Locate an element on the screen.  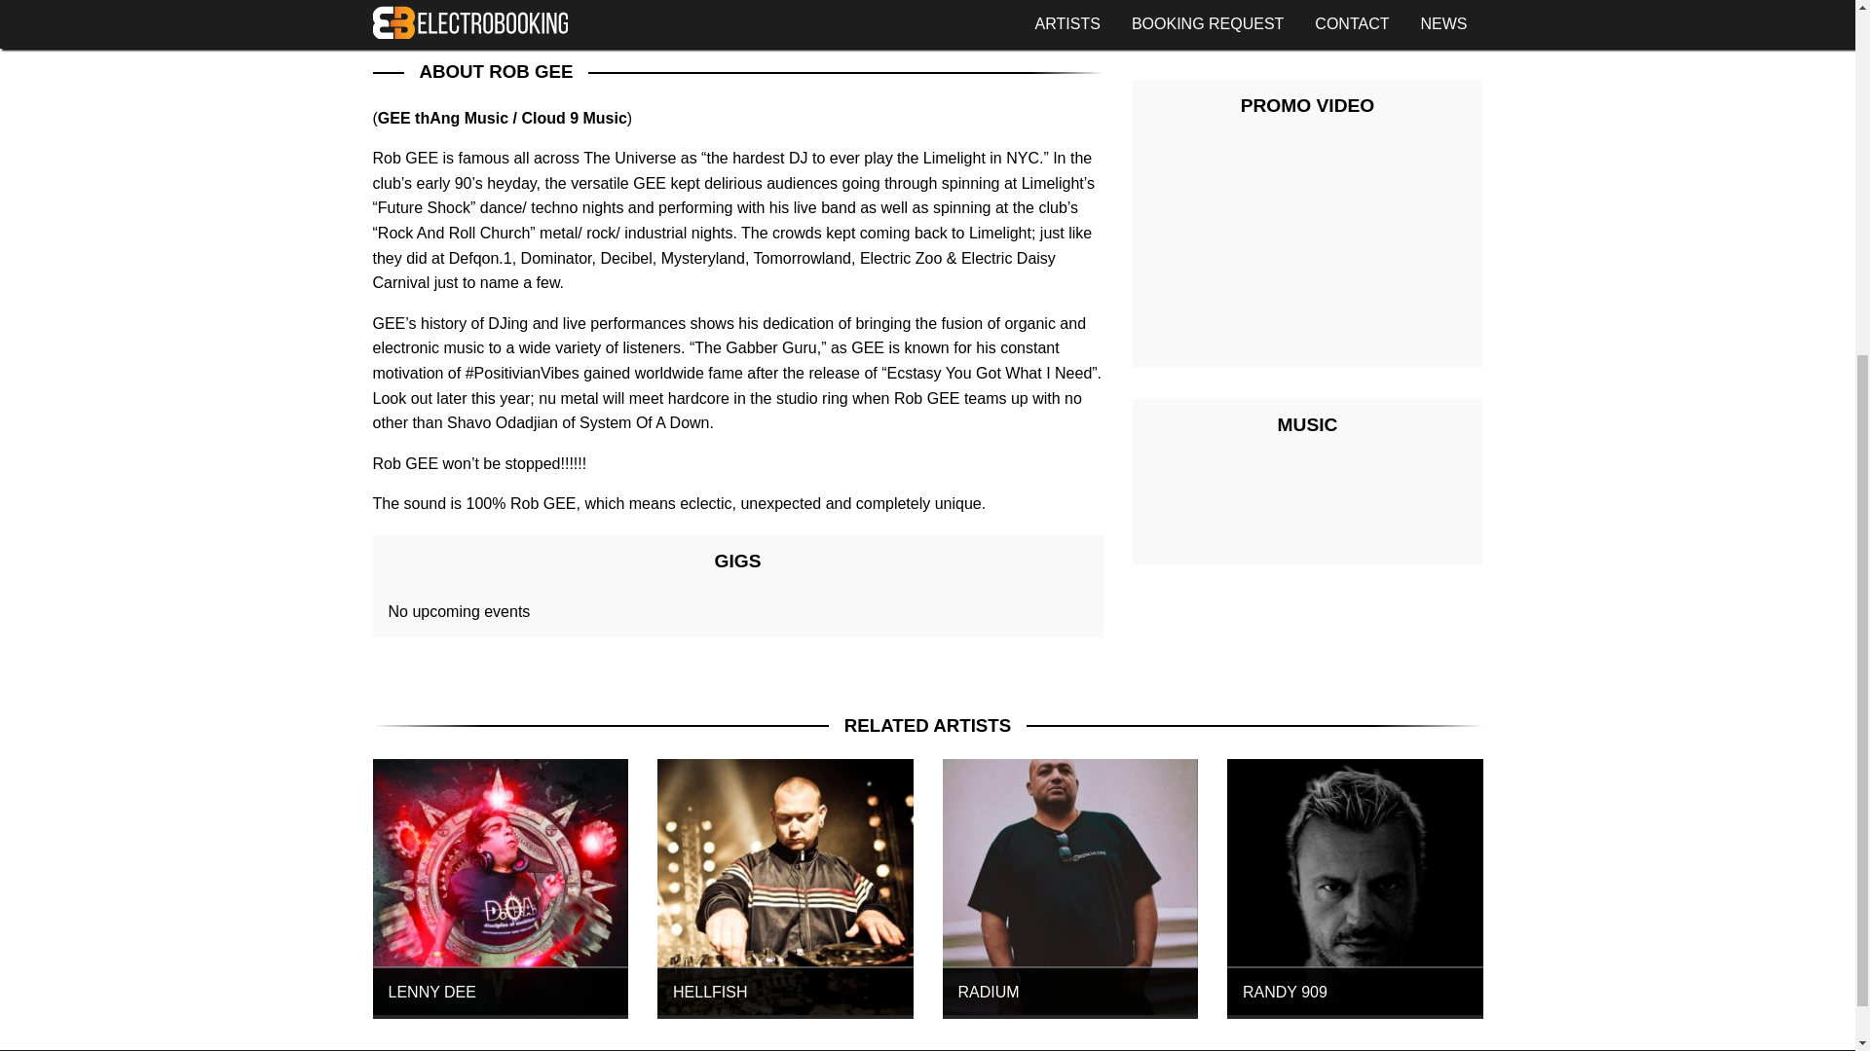
Youtube is located at coordinates (571, 3).